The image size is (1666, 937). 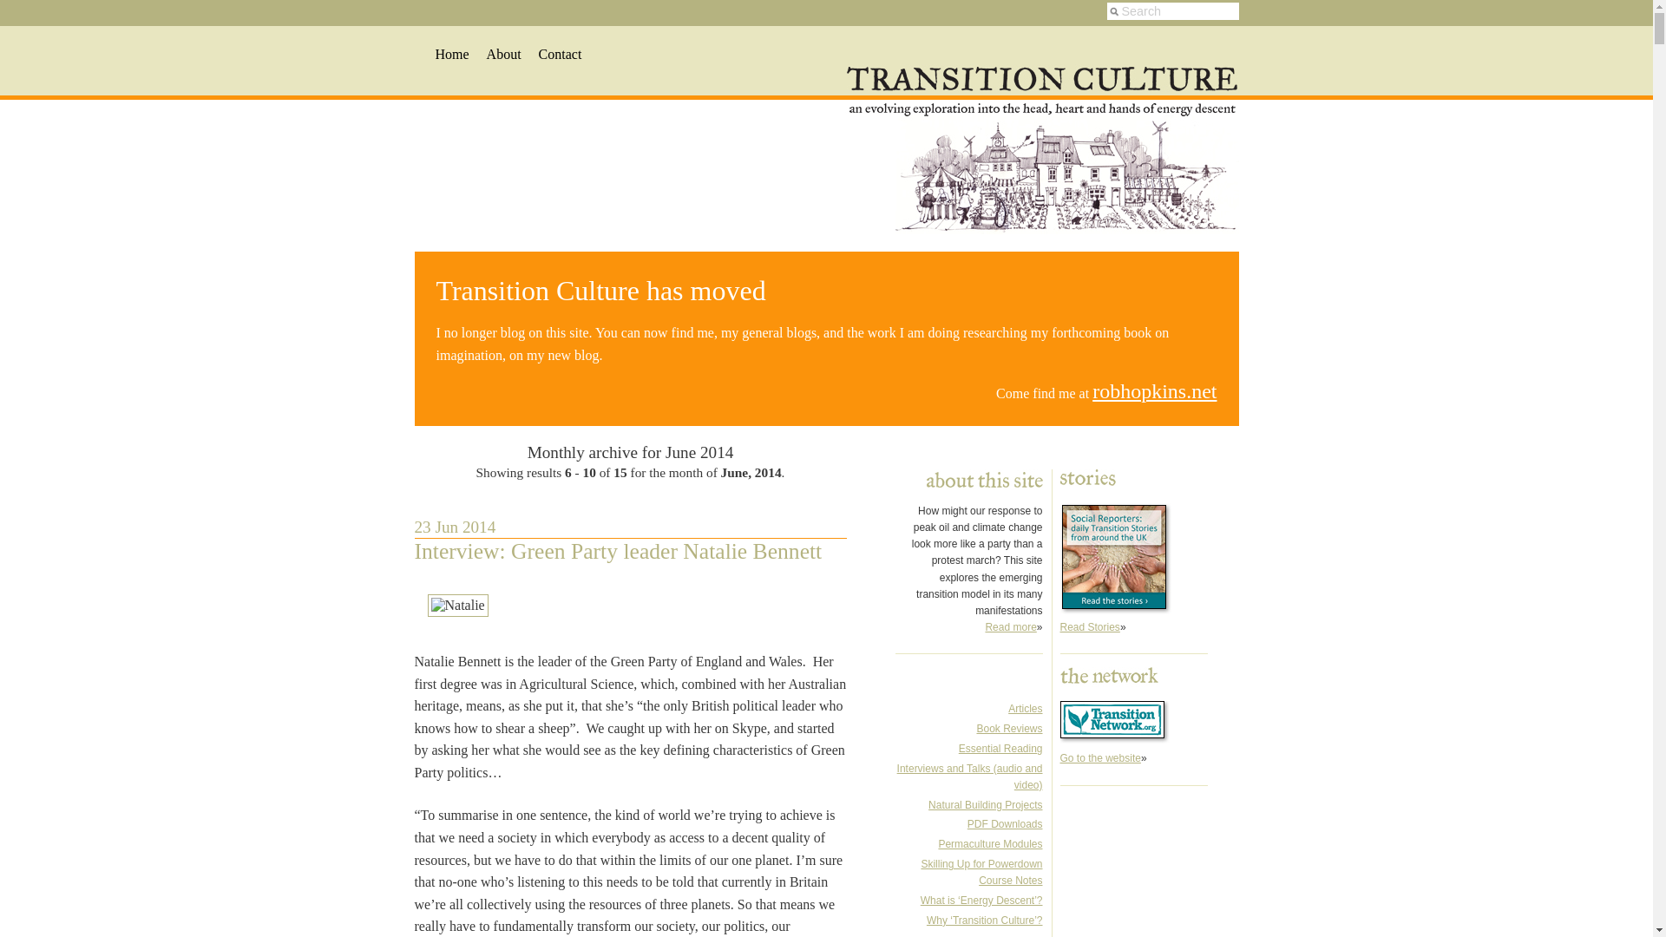 What do you see at coordinates (503, 54) in the screenshot?
I see `About` at bounding box center [503, 54].